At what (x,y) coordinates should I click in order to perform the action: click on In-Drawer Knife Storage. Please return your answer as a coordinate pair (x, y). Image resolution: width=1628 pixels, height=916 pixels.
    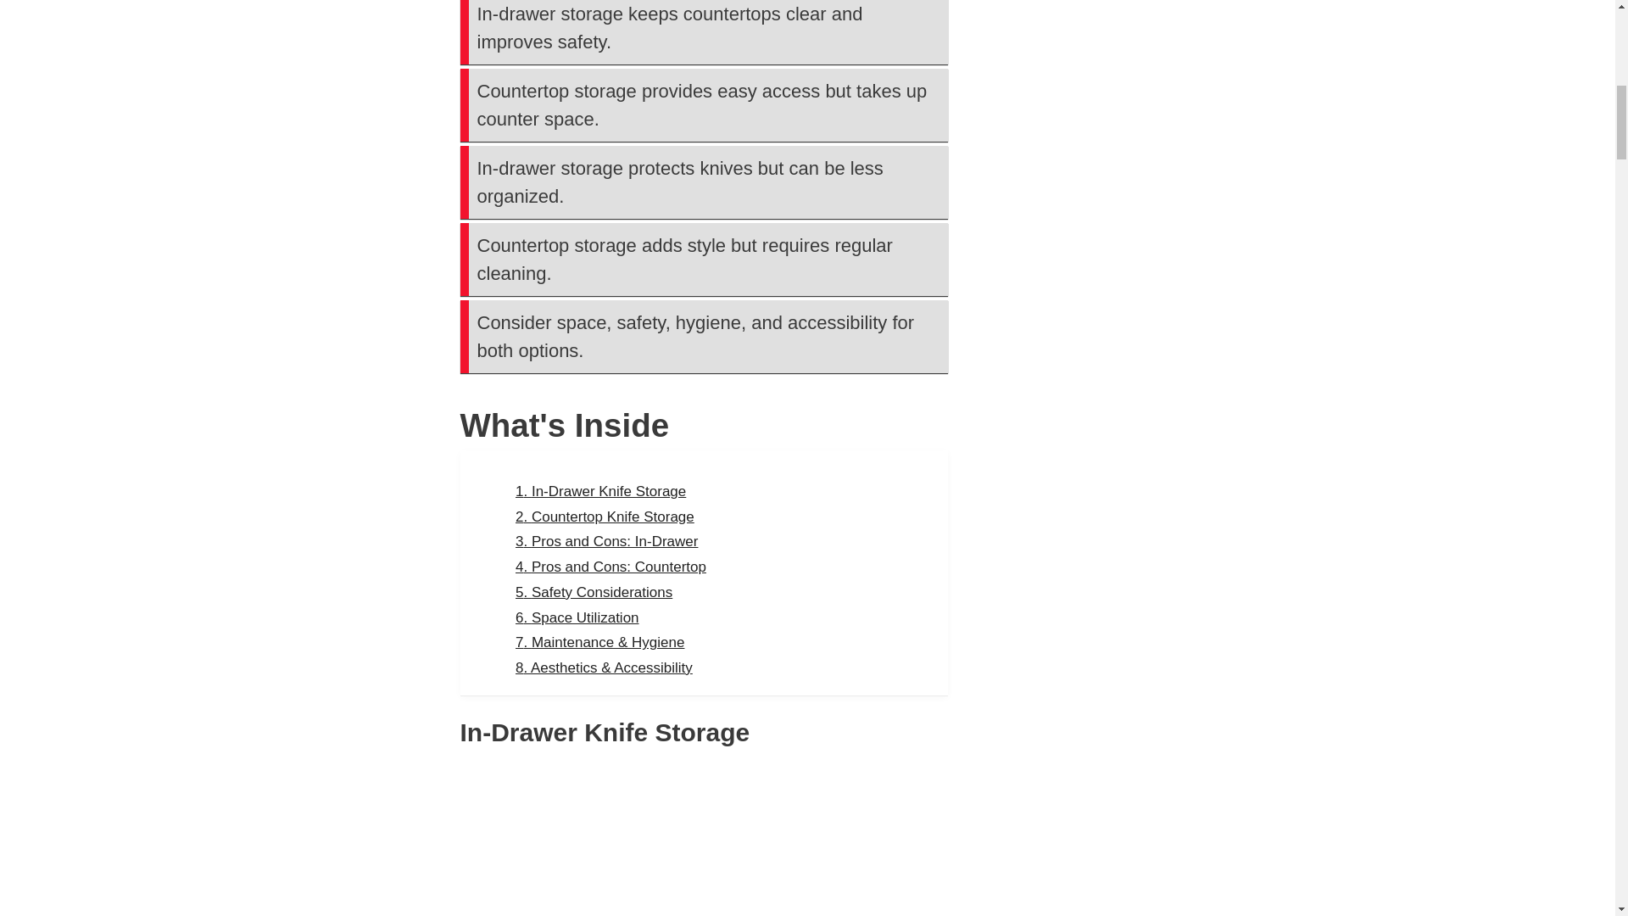
    Looking at the image, I should click on (600, 491).